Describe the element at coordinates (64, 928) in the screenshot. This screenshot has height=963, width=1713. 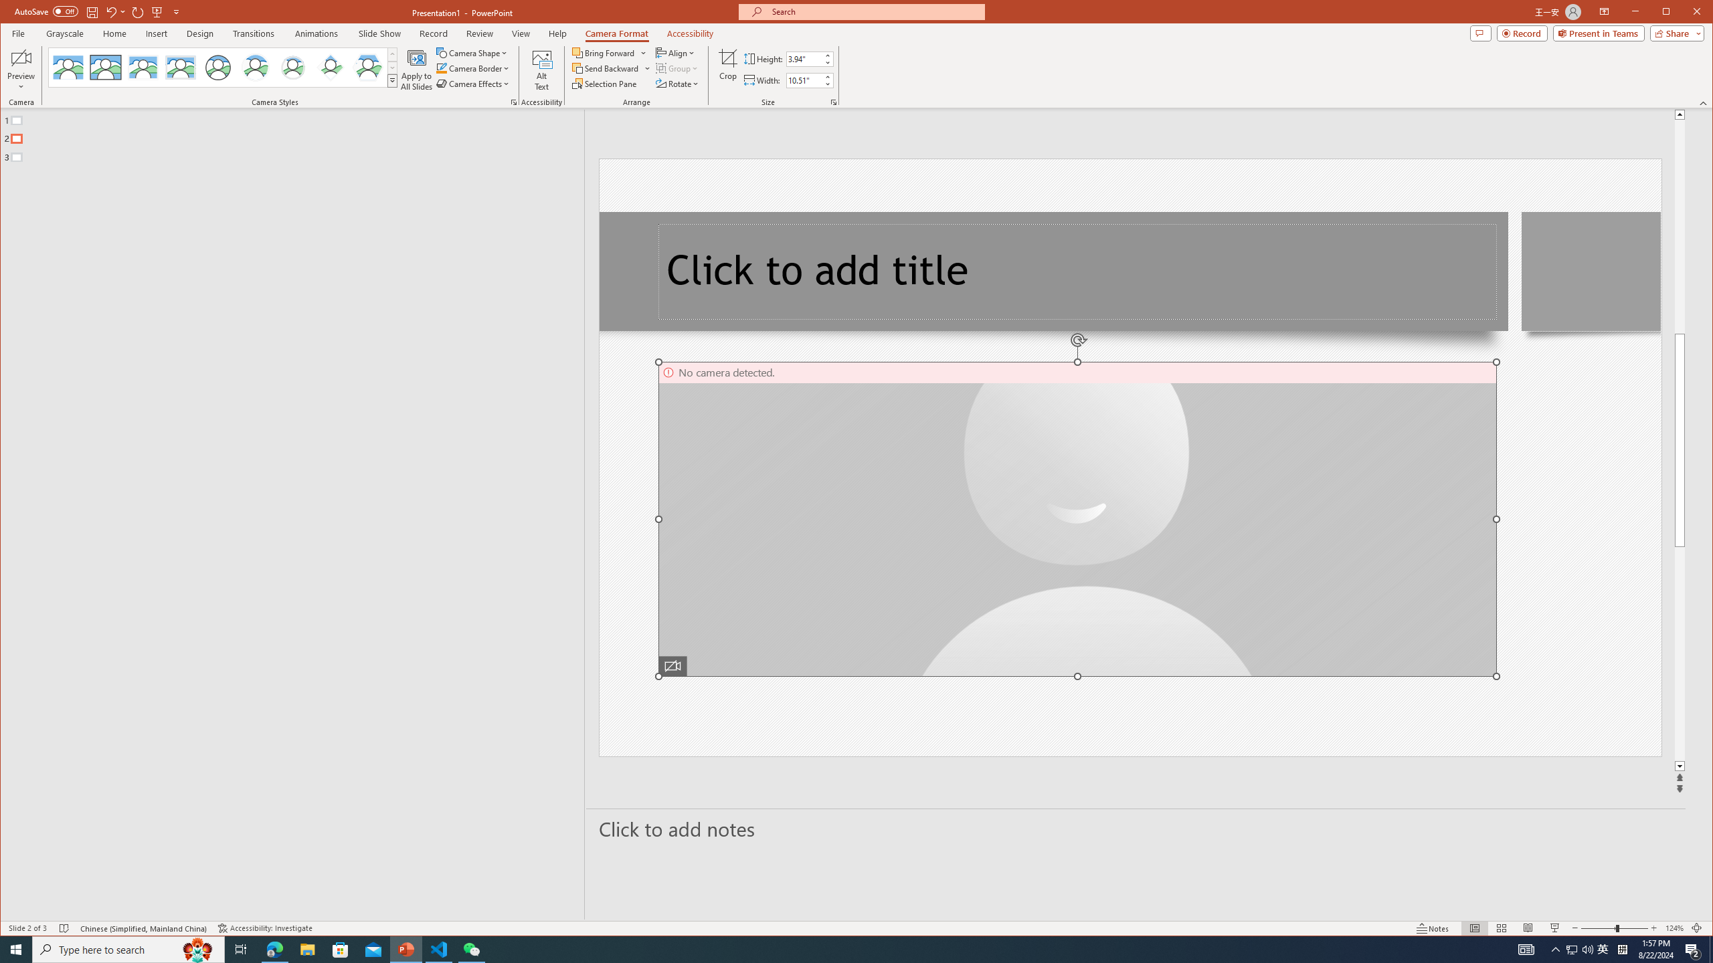
I see `Spell Check No Errors` at that location.